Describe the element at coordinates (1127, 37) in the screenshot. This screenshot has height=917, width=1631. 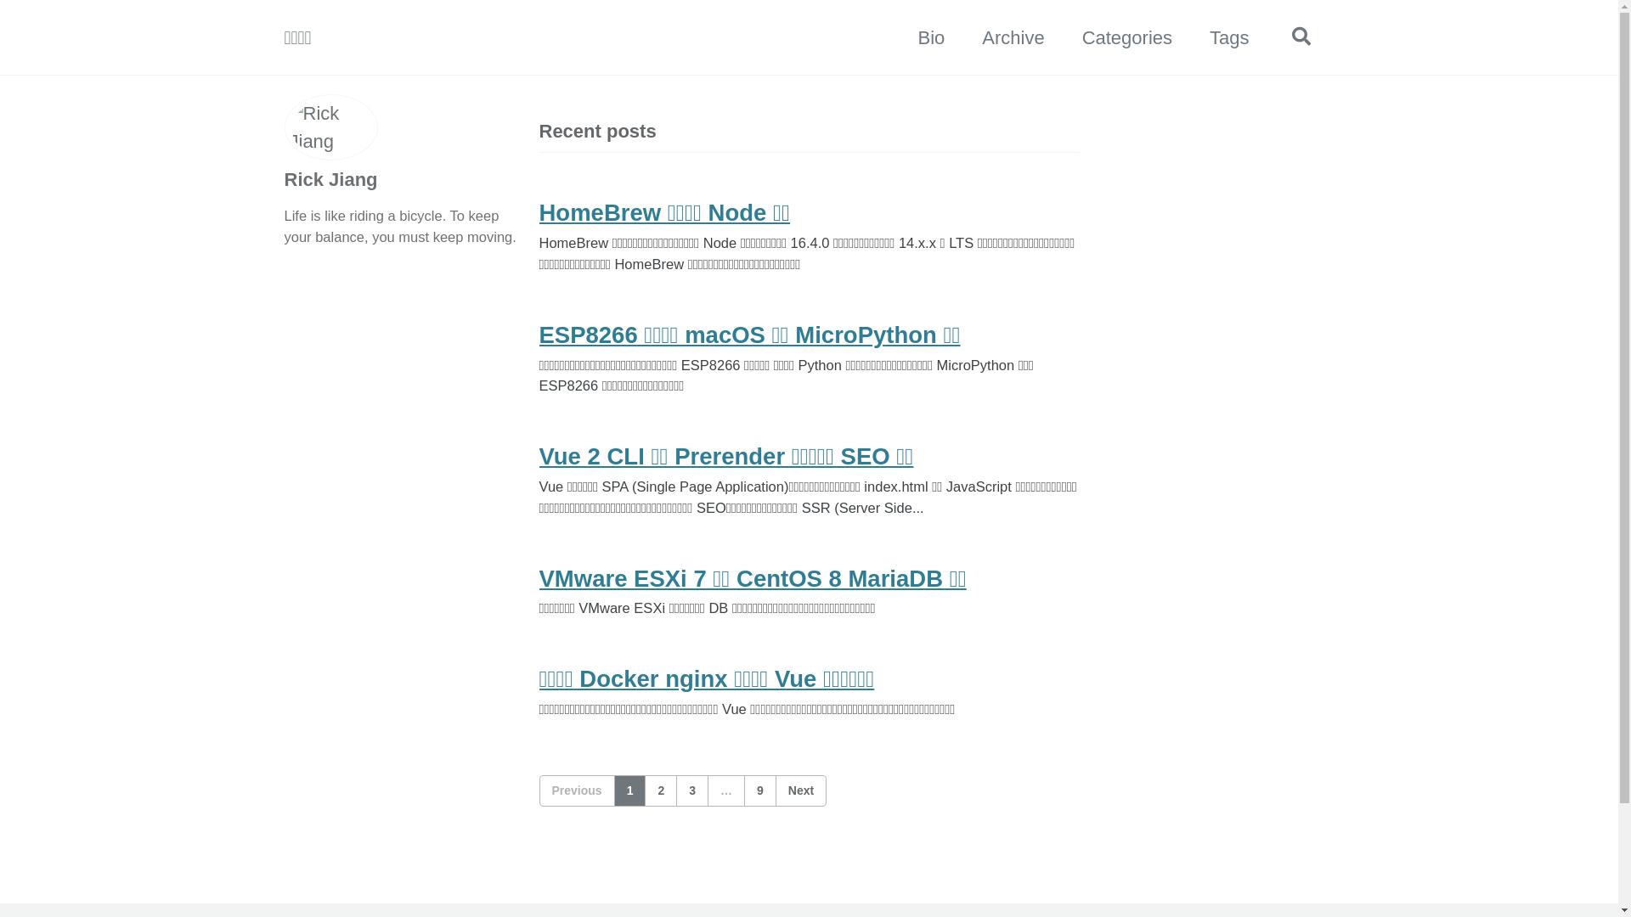
I see `Categories` at that location.